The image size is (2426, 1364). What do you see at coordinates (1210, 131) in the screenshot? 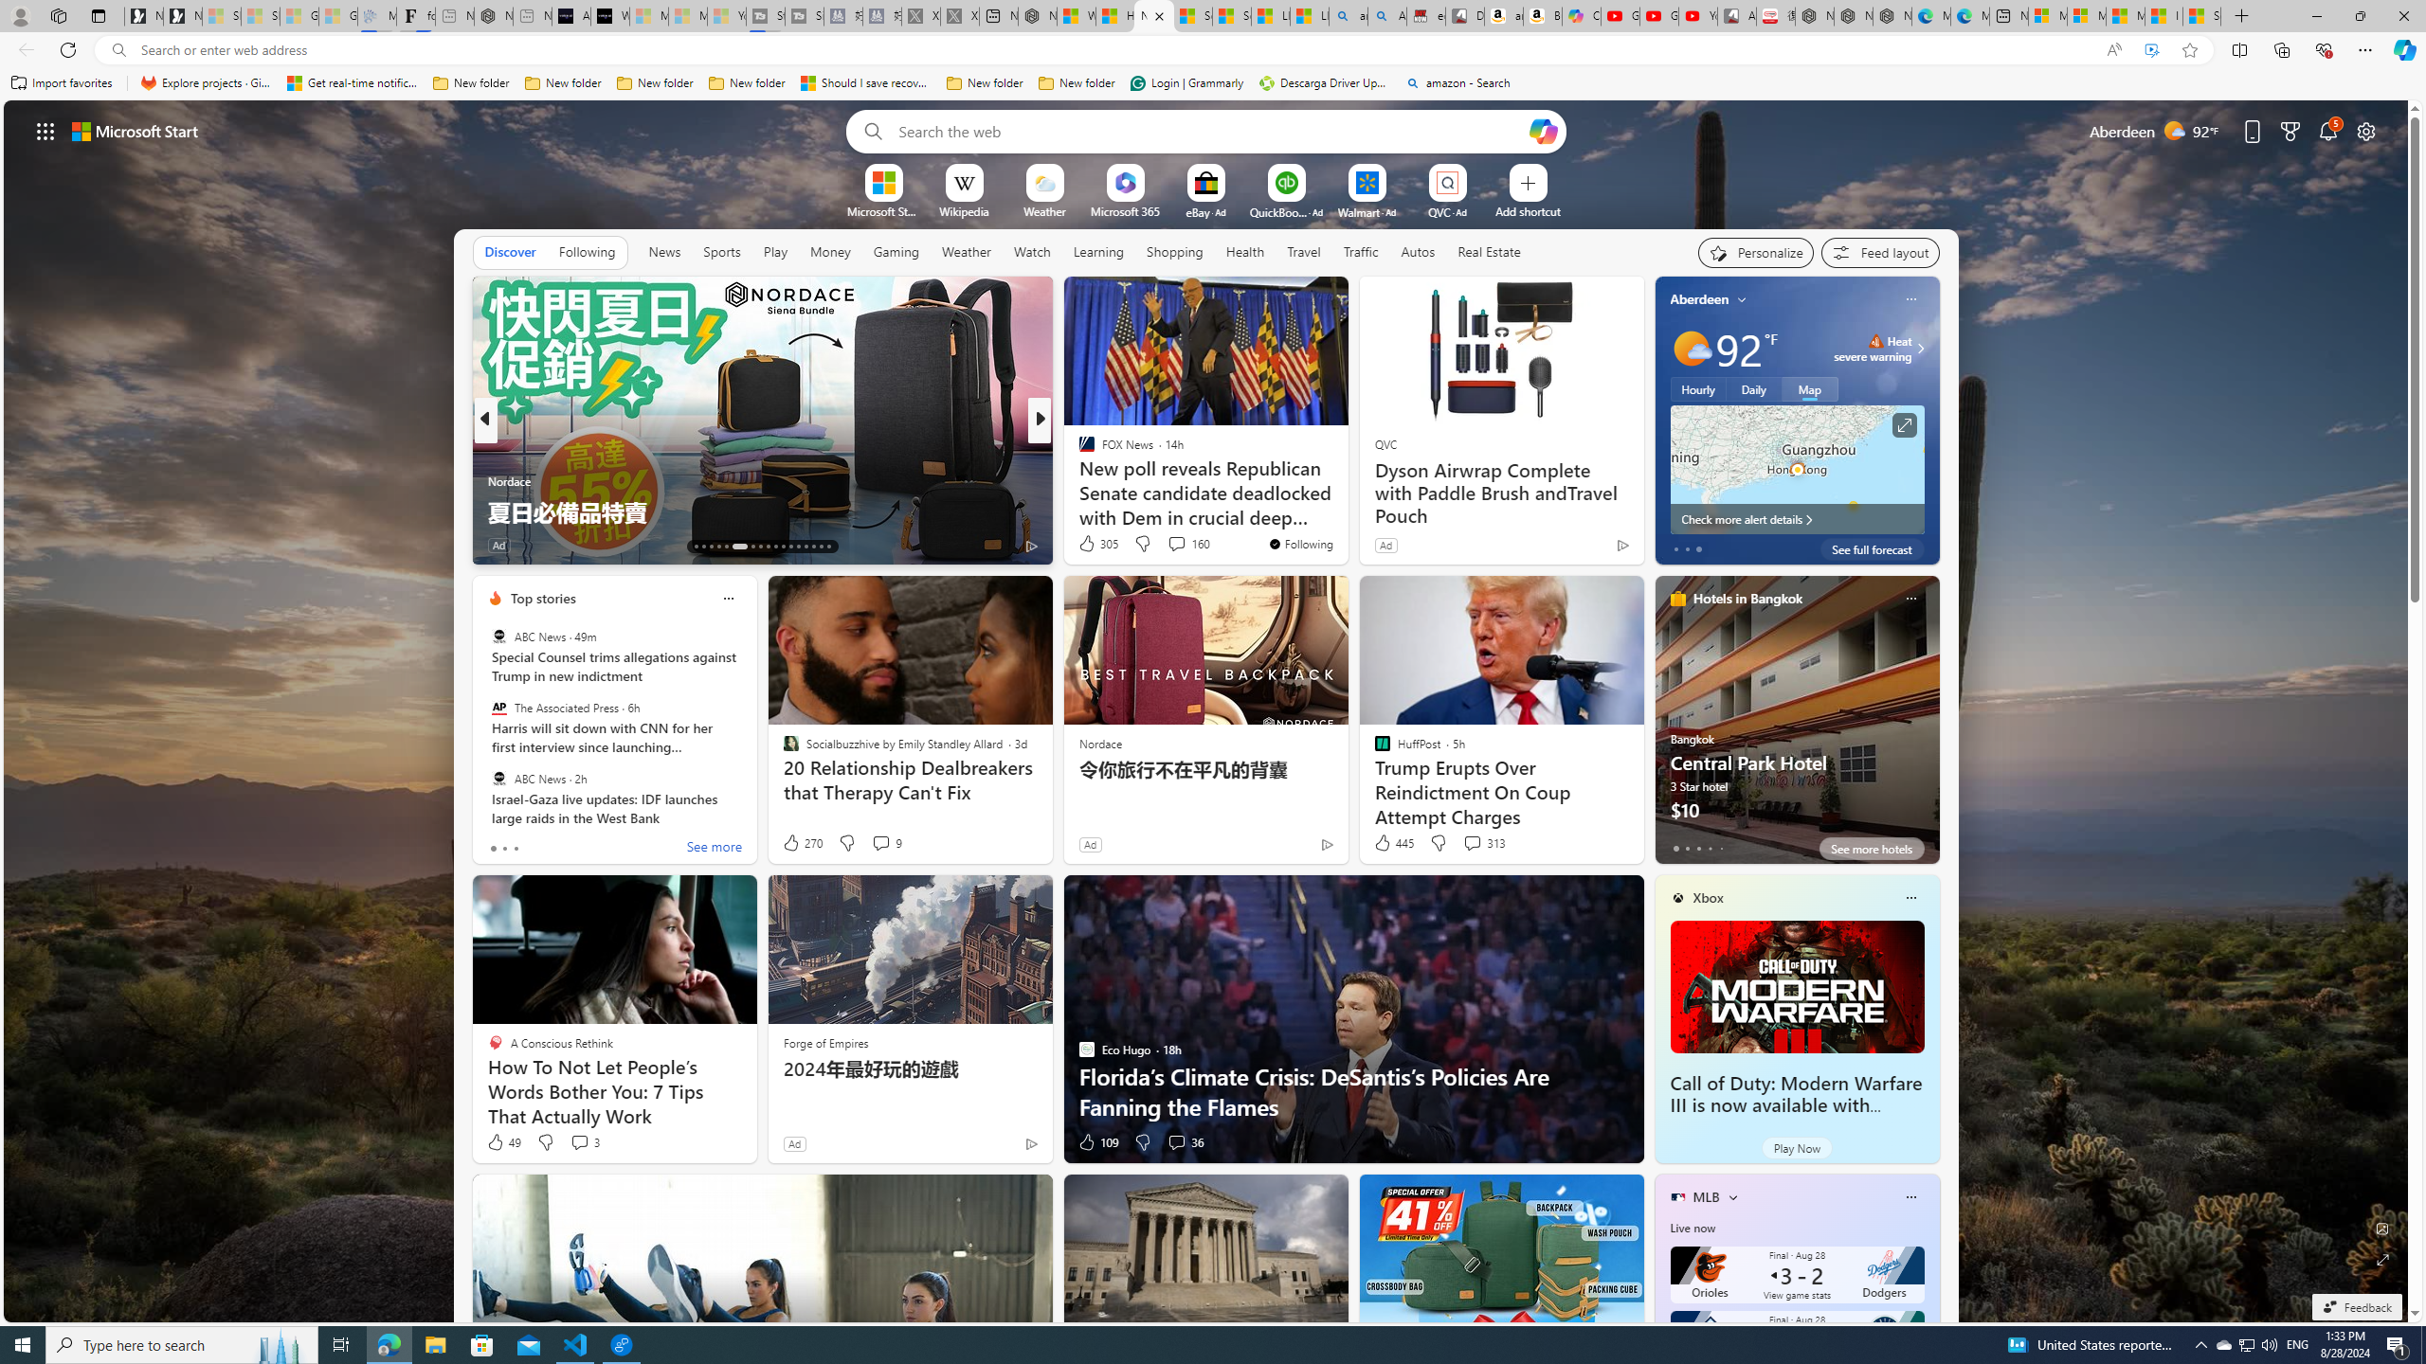
I see `Enter your search term` at bounding box center [1210, 131].